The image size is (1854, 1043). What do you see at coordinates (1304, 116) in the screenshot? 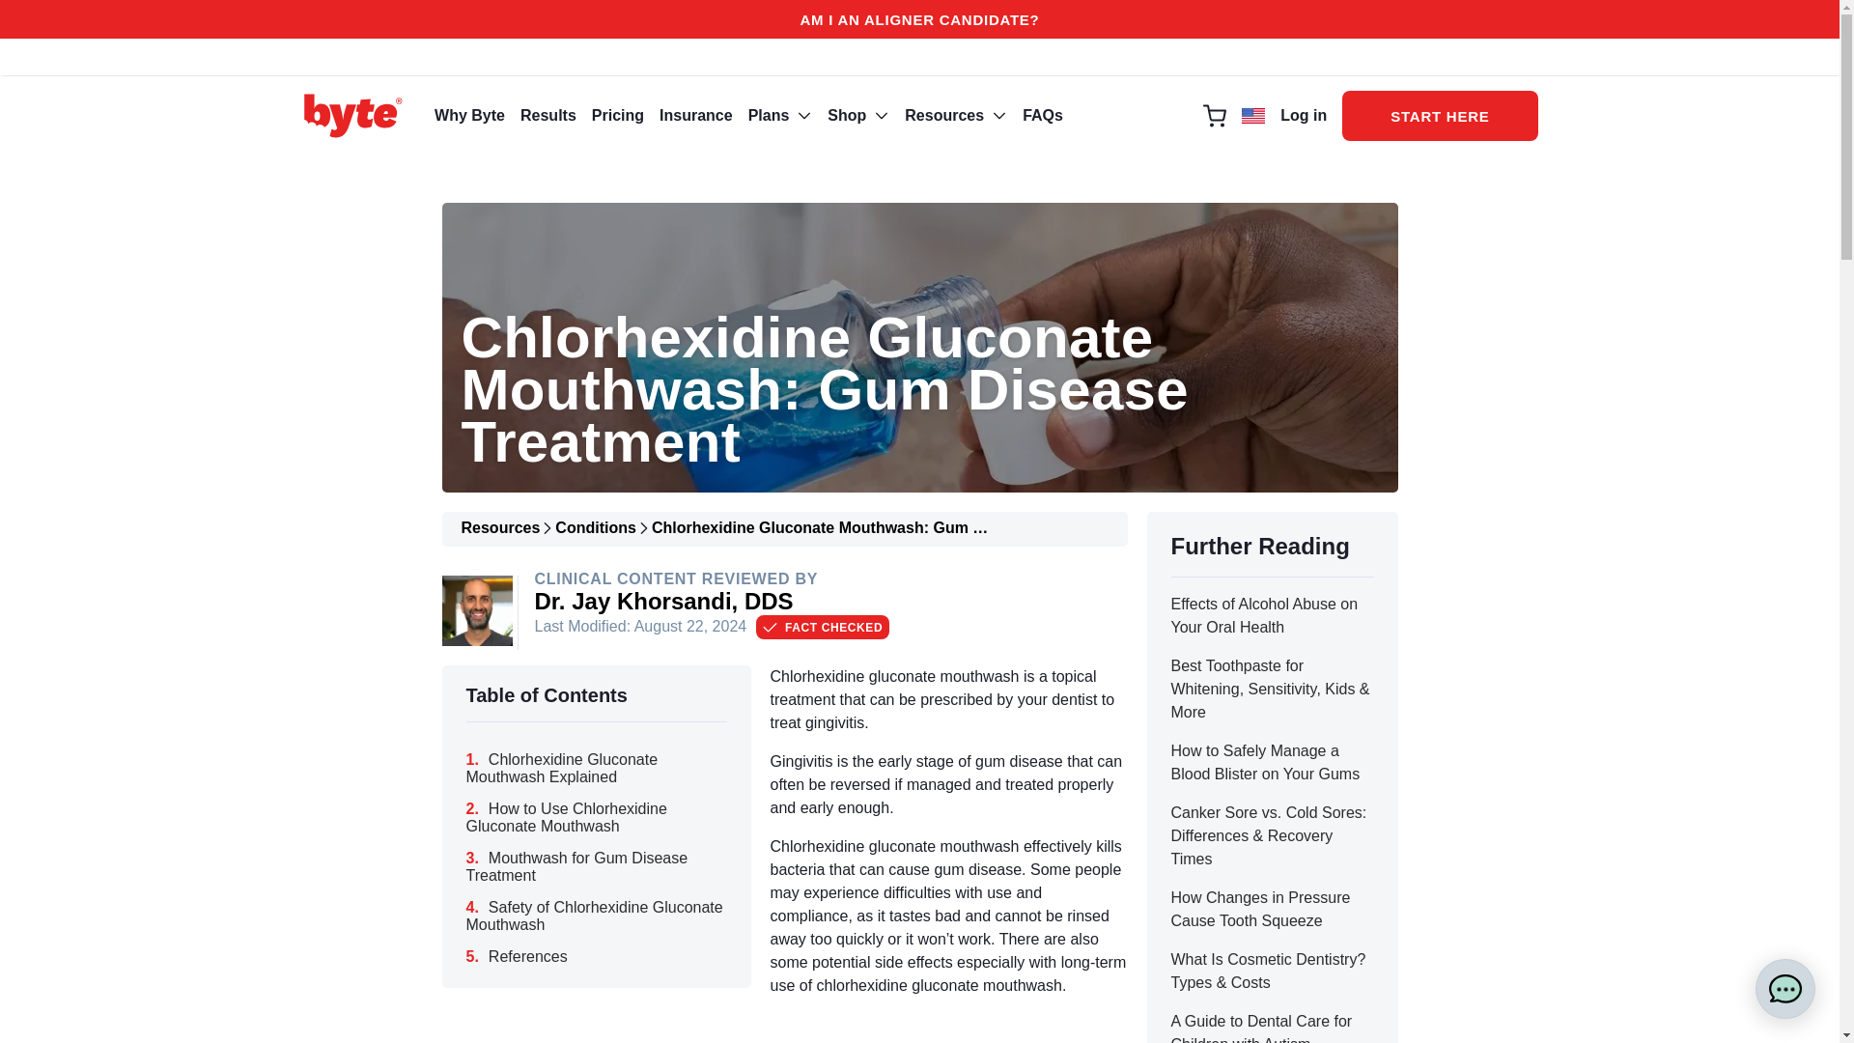
I see `navigation-main` at bounding box center [1304, 116].